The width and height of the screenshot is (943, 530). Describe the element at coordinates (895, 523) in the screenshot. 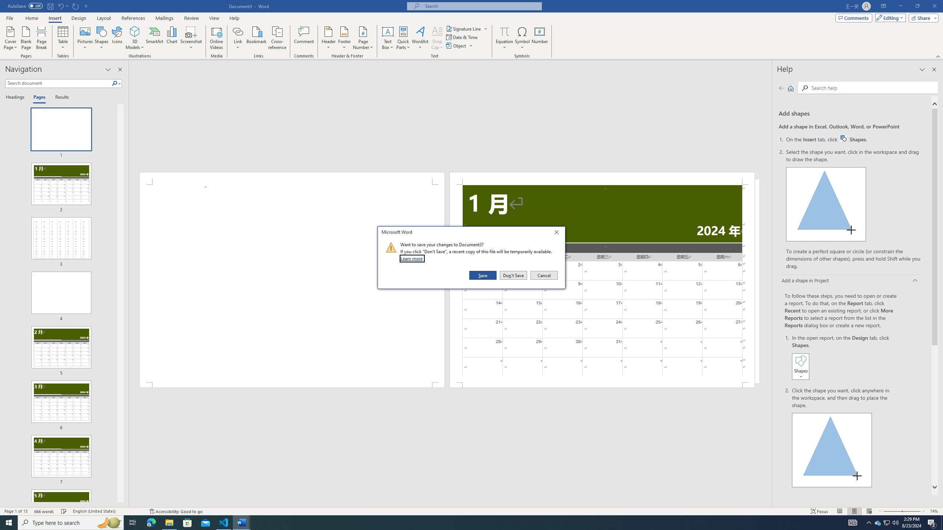

I see `Word - 2 running windows` at that location.